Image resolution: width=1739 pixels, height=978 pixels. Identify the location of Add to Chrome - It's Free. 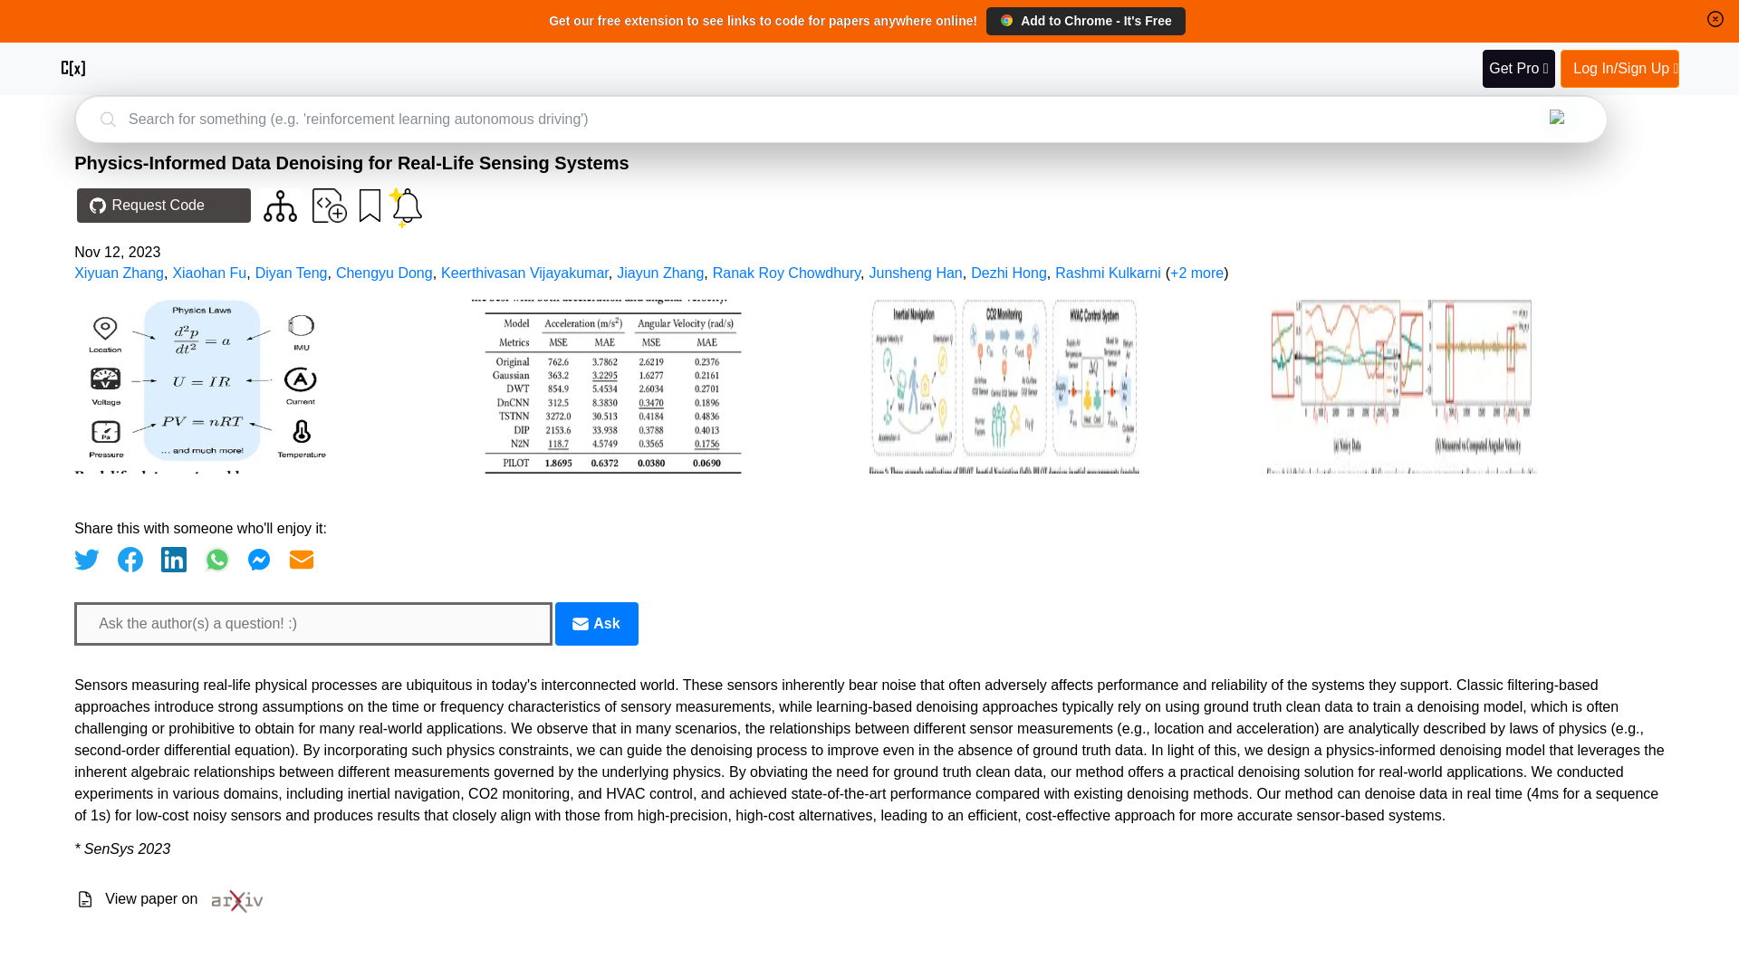
(1085, 20).